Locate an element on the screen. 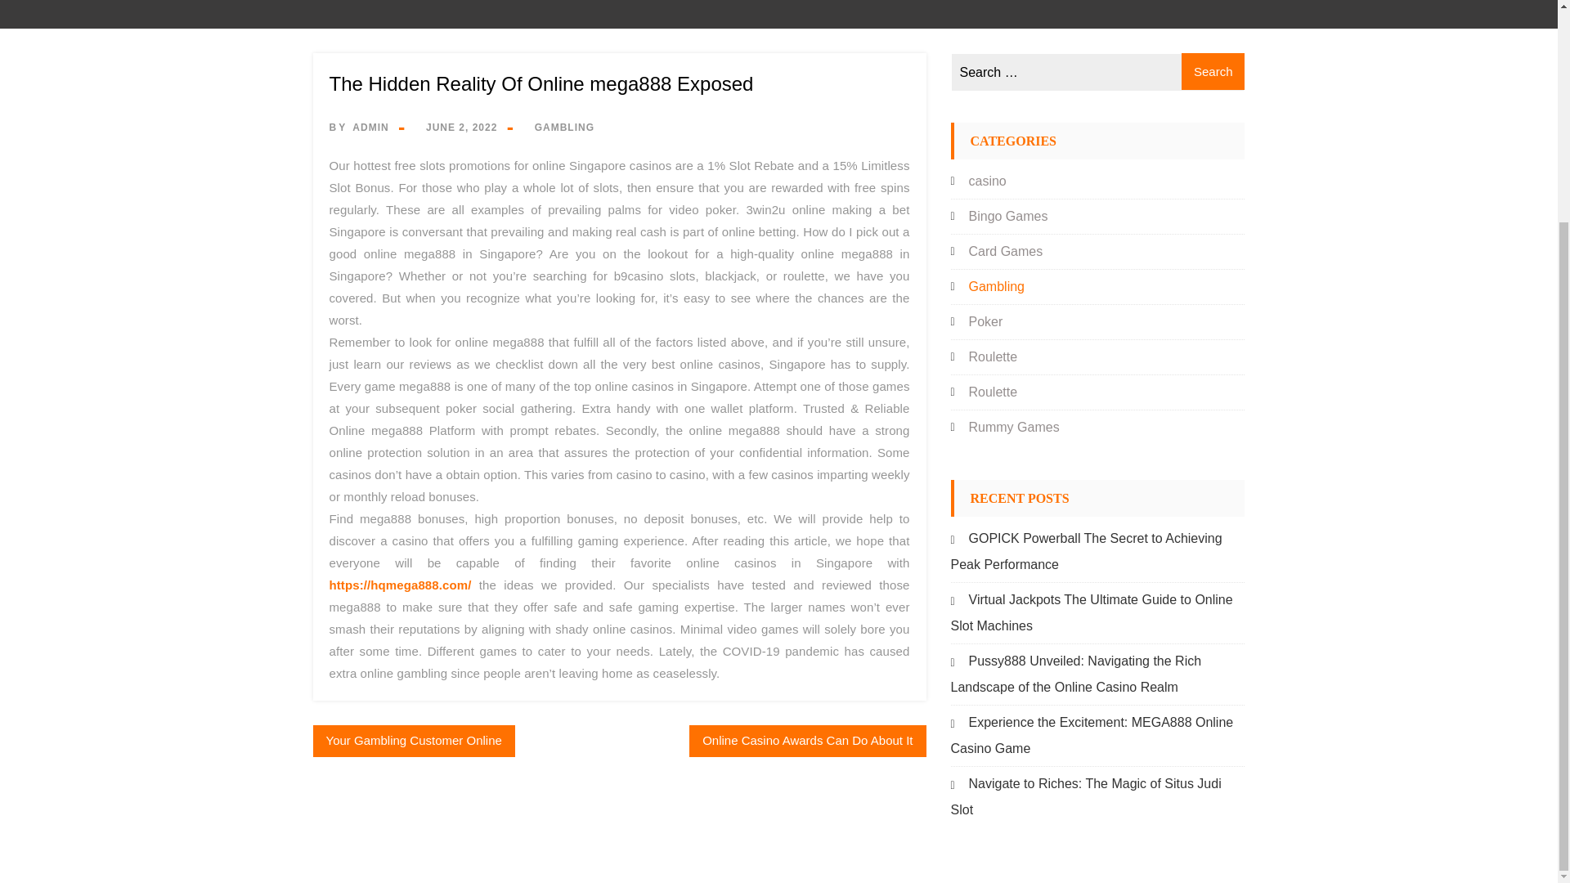 Image resolution: width=1570 pixels, height=883 pixels. ADMIN is located at coordinates (370, 128).